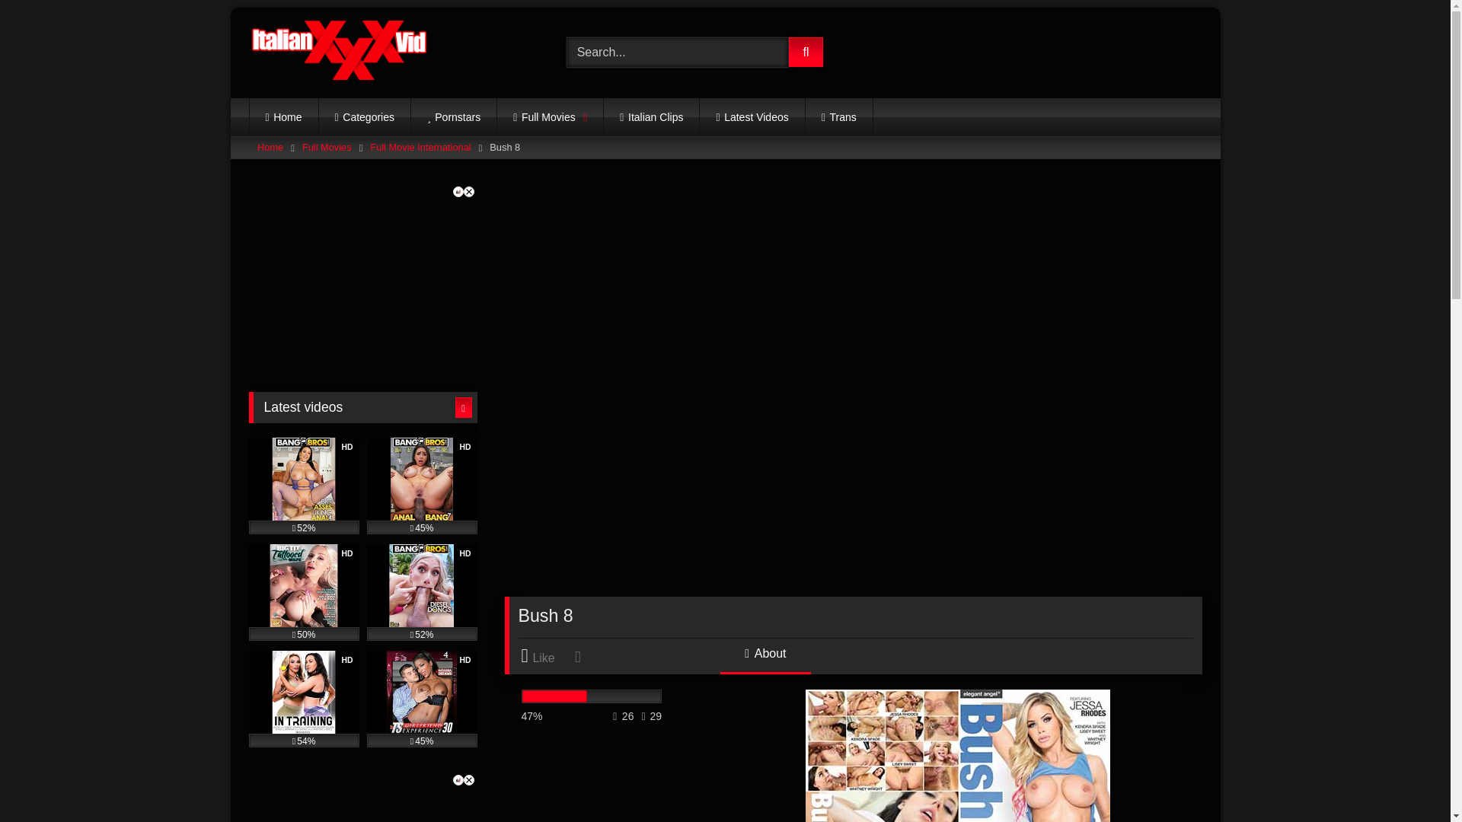 The image size is (1462, 822). Describe the element at coordinates (364, 117) in the screenshot. I see `Categories` at that location.